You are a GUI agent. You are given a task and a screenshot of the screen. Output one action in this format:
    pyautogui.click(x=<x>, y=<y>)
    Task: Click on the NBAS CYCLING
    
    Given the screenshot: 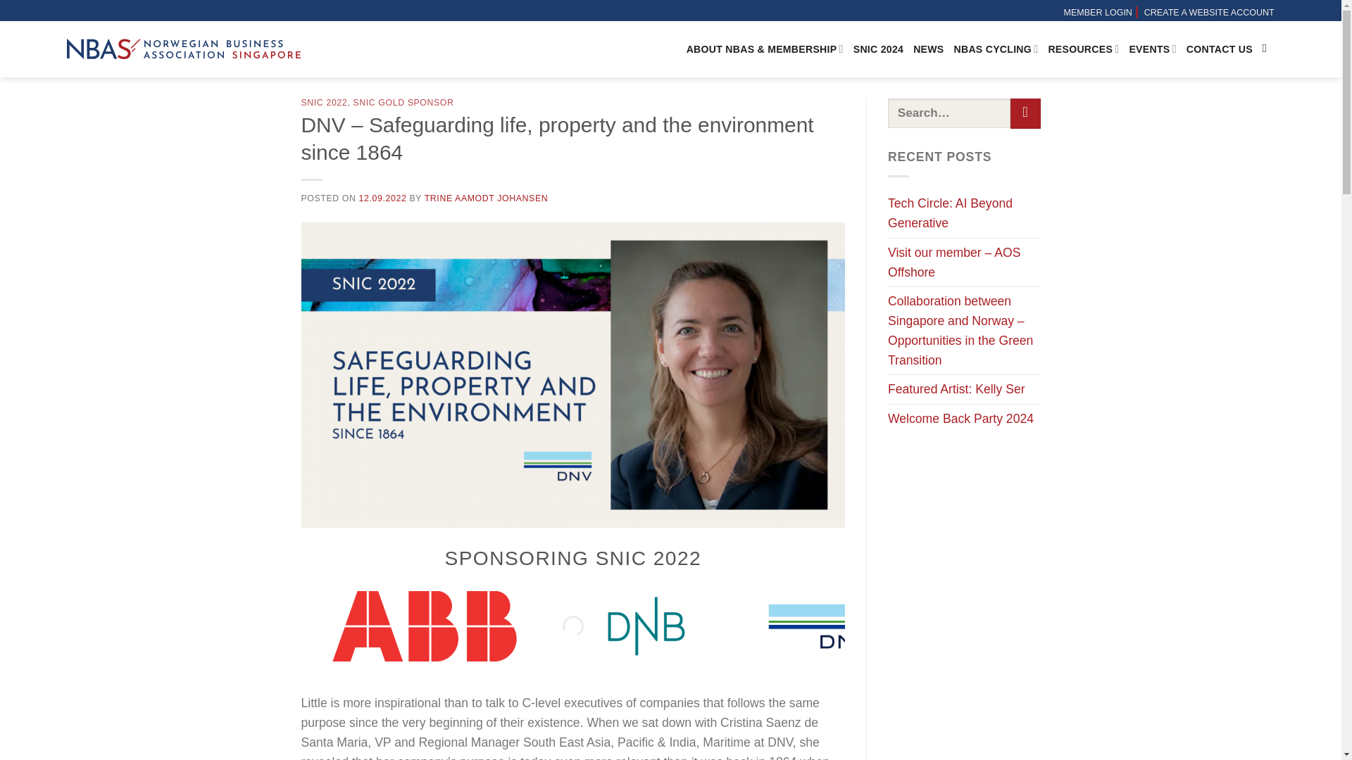 What is the action you would take?
    pyautogui.click(x=996, y=49)
    